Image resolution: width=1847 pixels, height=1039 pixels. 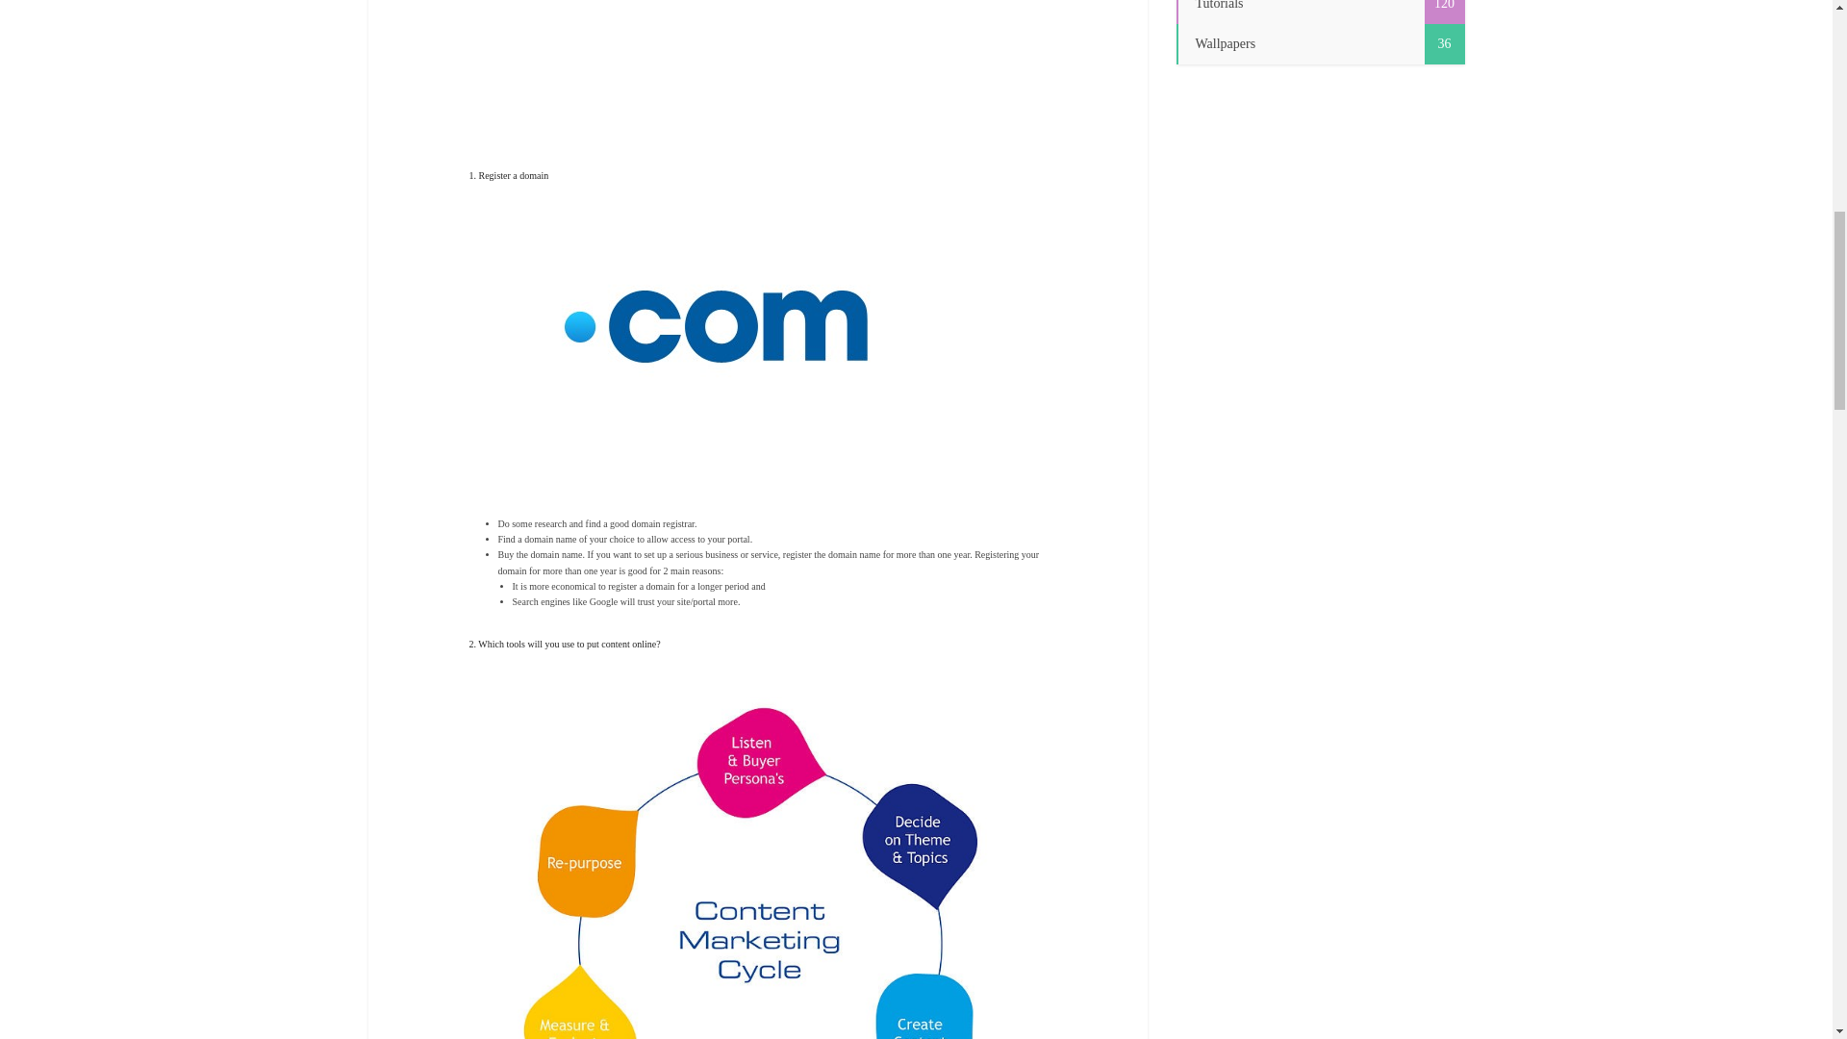 I want to click on Advertisement, so click(x=835, y=81).